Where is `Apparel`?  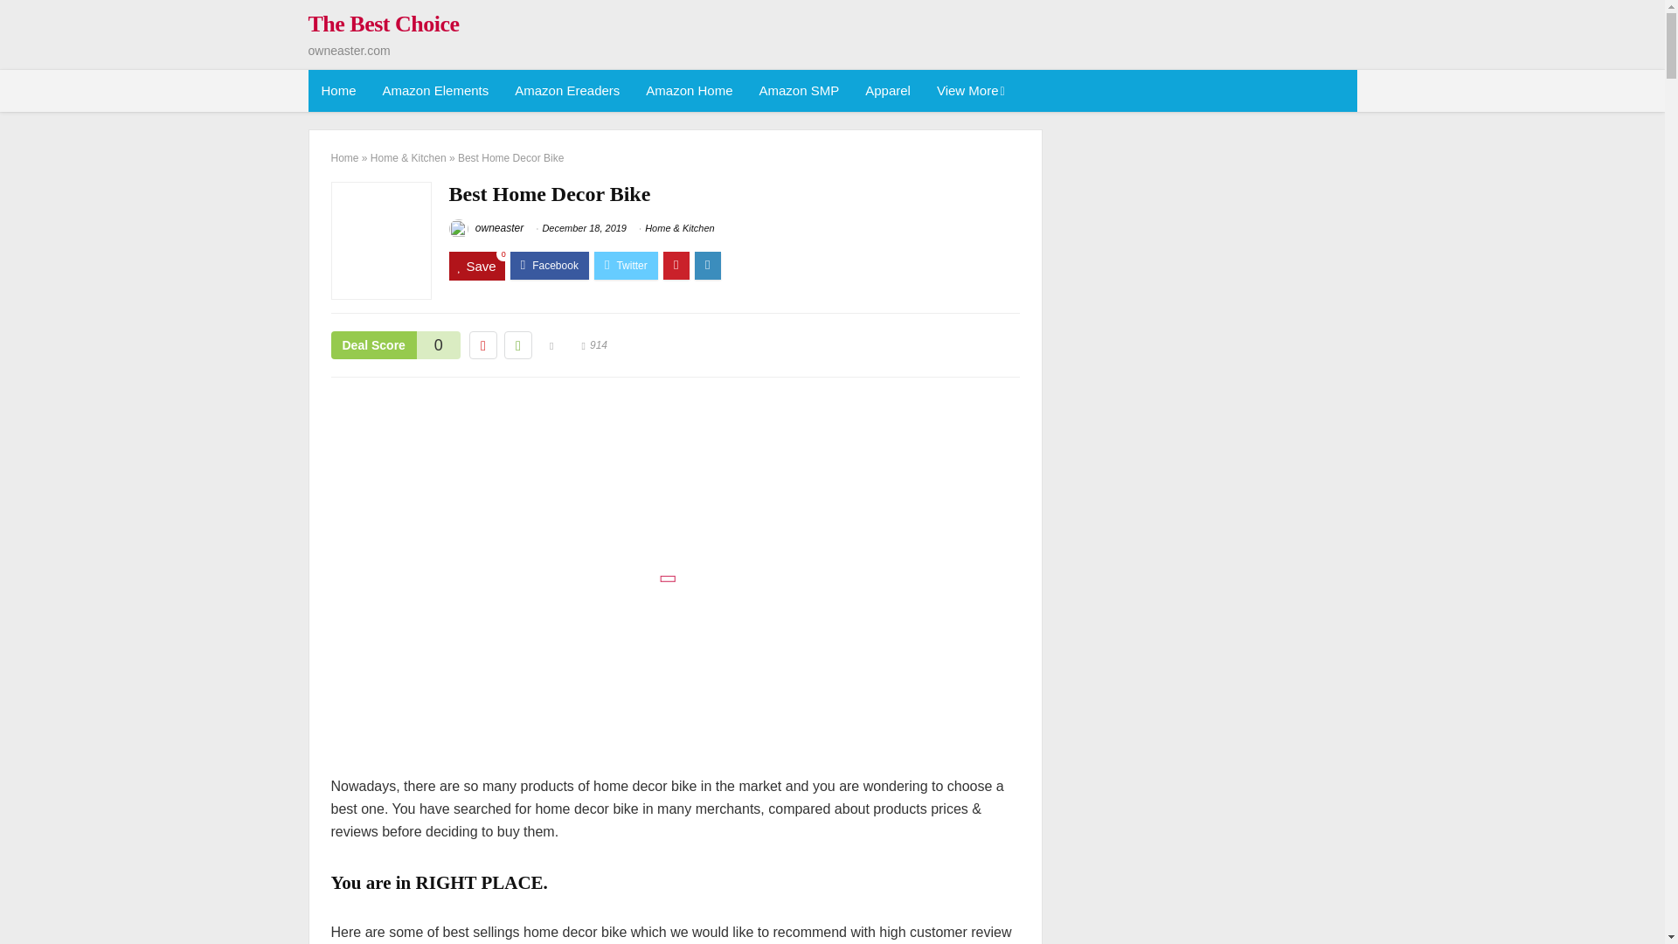 Apparel is located at coordinates (888, 91).